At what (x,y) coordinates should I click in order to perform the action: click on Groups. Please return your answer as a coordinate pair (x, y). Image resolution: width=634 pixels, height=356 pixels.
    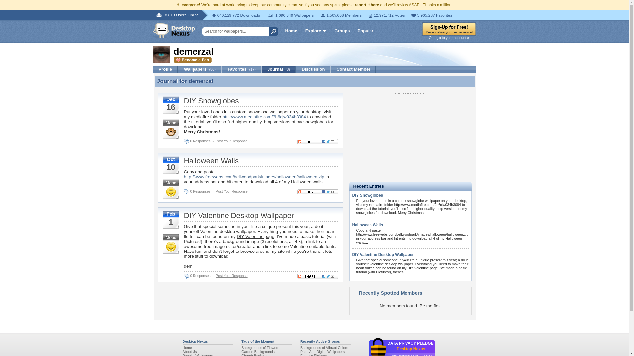
    Looking at the image, I should click on (342, 30).